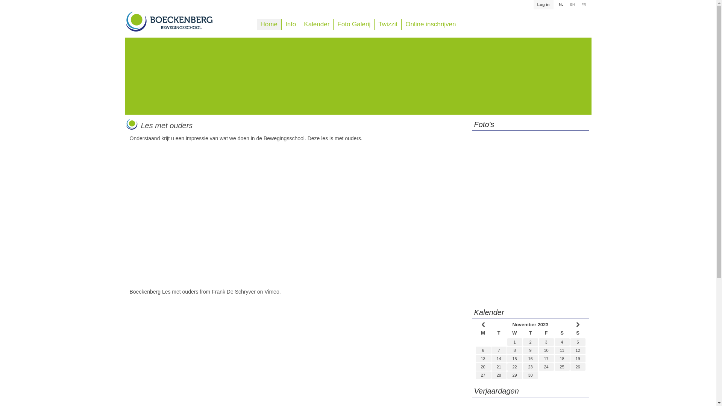 The width and height of the screenshot is (722, 406). Describe the element at coordinates (561, 5) in the screenshot. I see `NL` at that location.